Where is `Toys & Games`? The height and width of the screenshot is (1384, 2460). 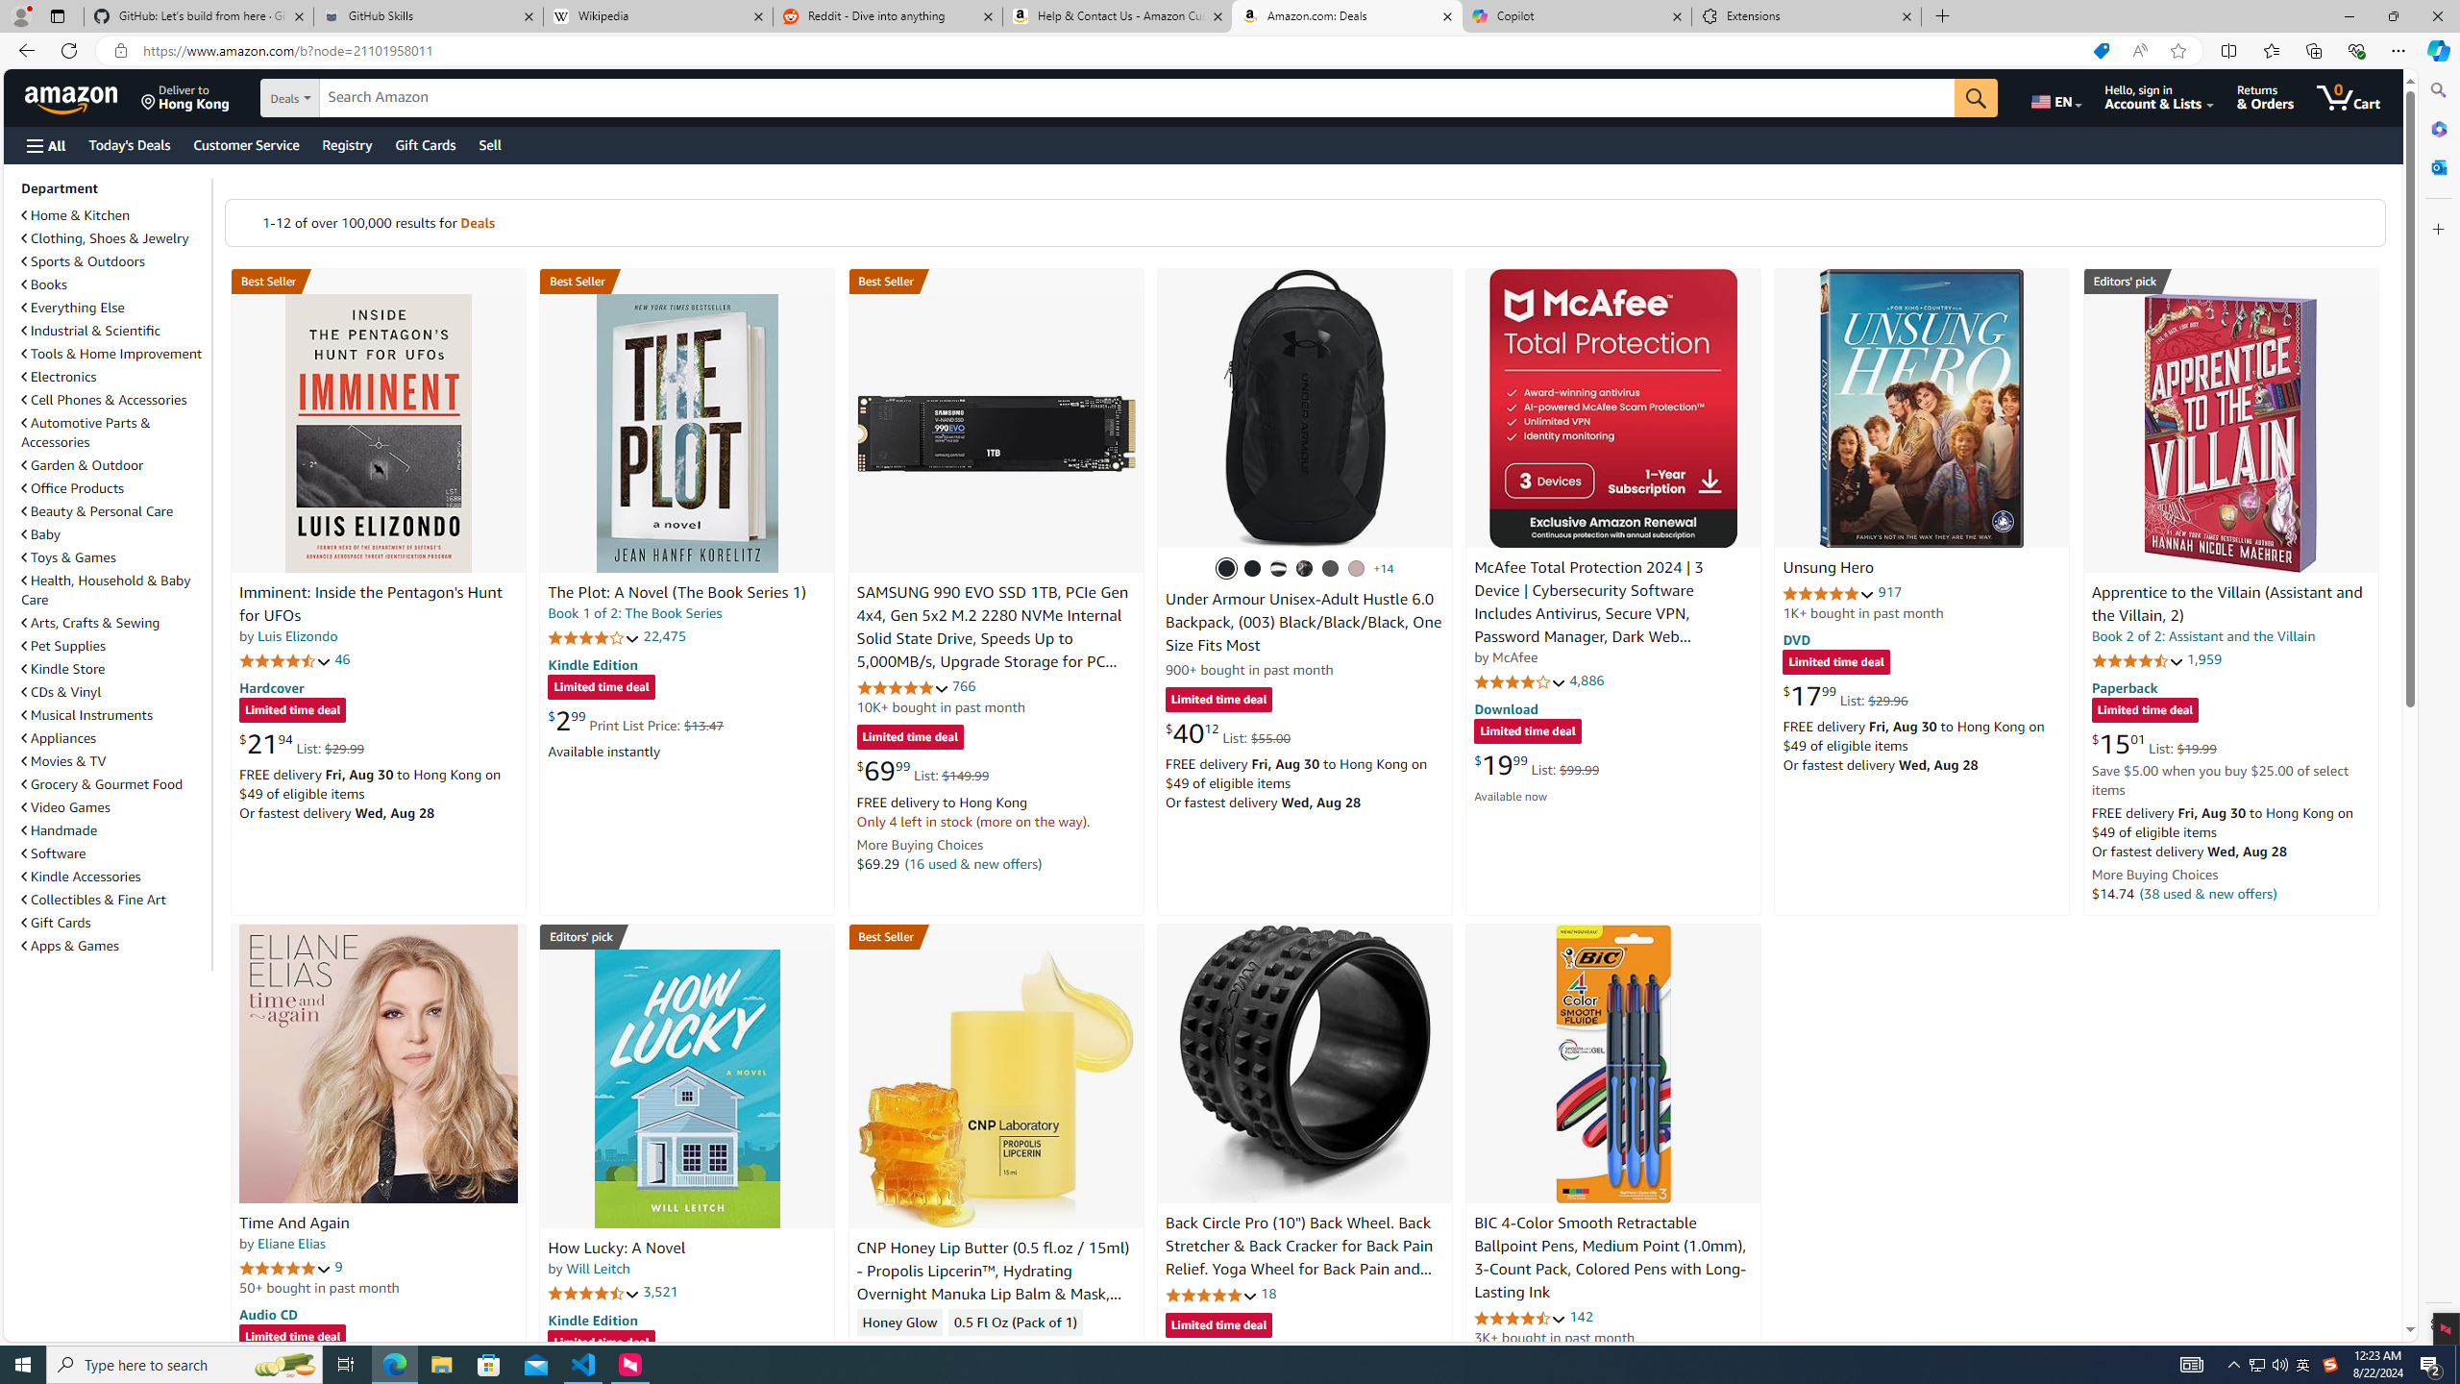 Toys & Games is located at coordinates (69, 557).